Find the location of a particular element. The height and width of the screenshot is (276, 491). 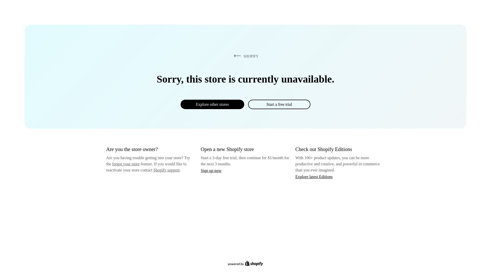

Explore other stores is located at coordinates (212, 104).